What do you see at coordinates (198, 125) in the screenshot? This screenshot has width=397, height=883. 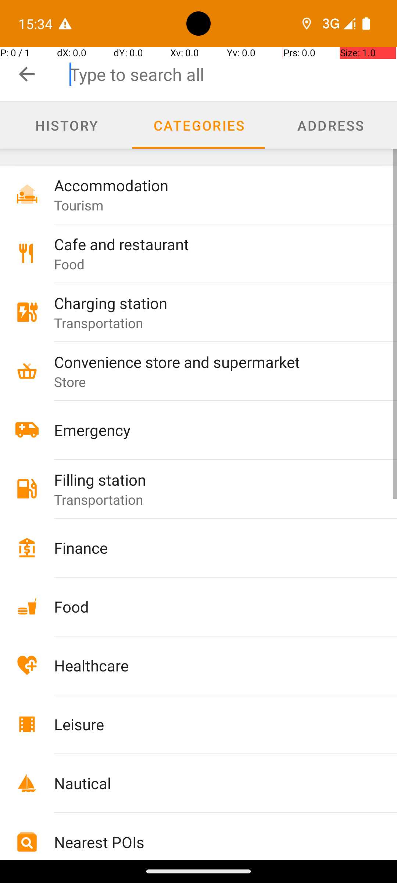 I see `CATEGORIES` at bounding box center [198, 125].